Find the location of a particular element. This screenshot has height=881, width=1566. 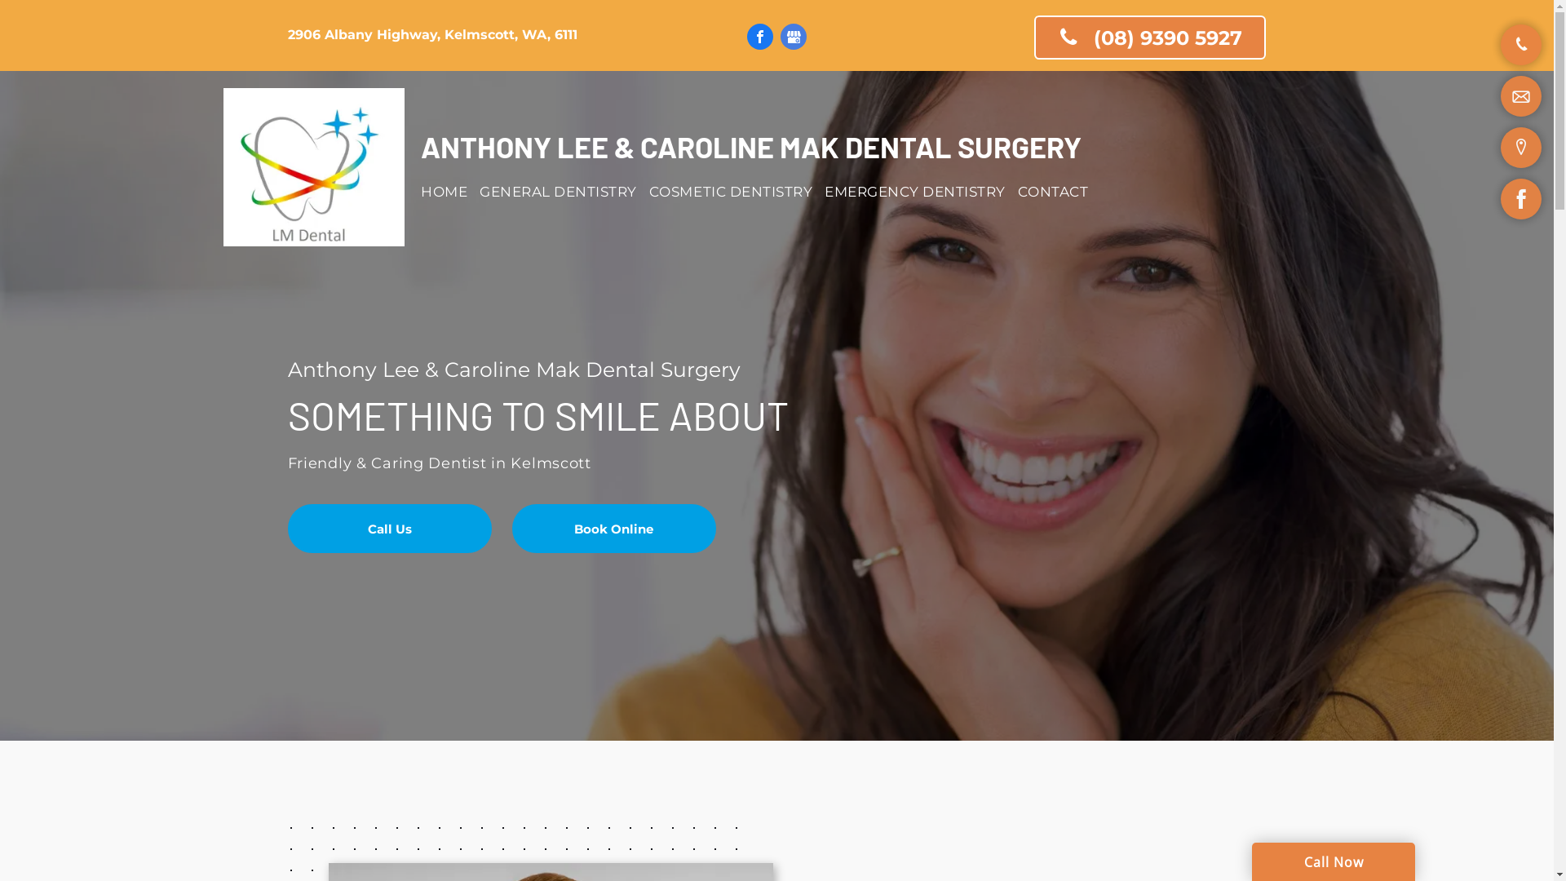

2906 Albany Highway, Kelmscott, WA, 6111 is located at coordinates (432, 34).